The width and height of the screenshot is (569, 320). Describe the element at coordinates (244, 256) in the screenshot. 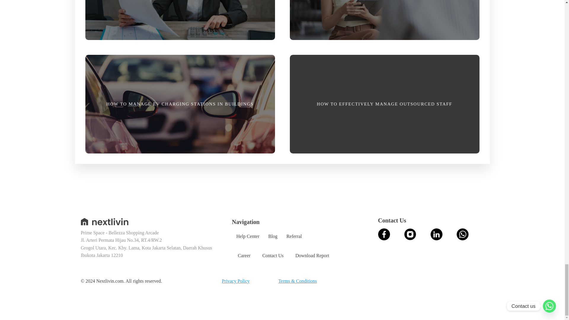

I see `Career` at that location.